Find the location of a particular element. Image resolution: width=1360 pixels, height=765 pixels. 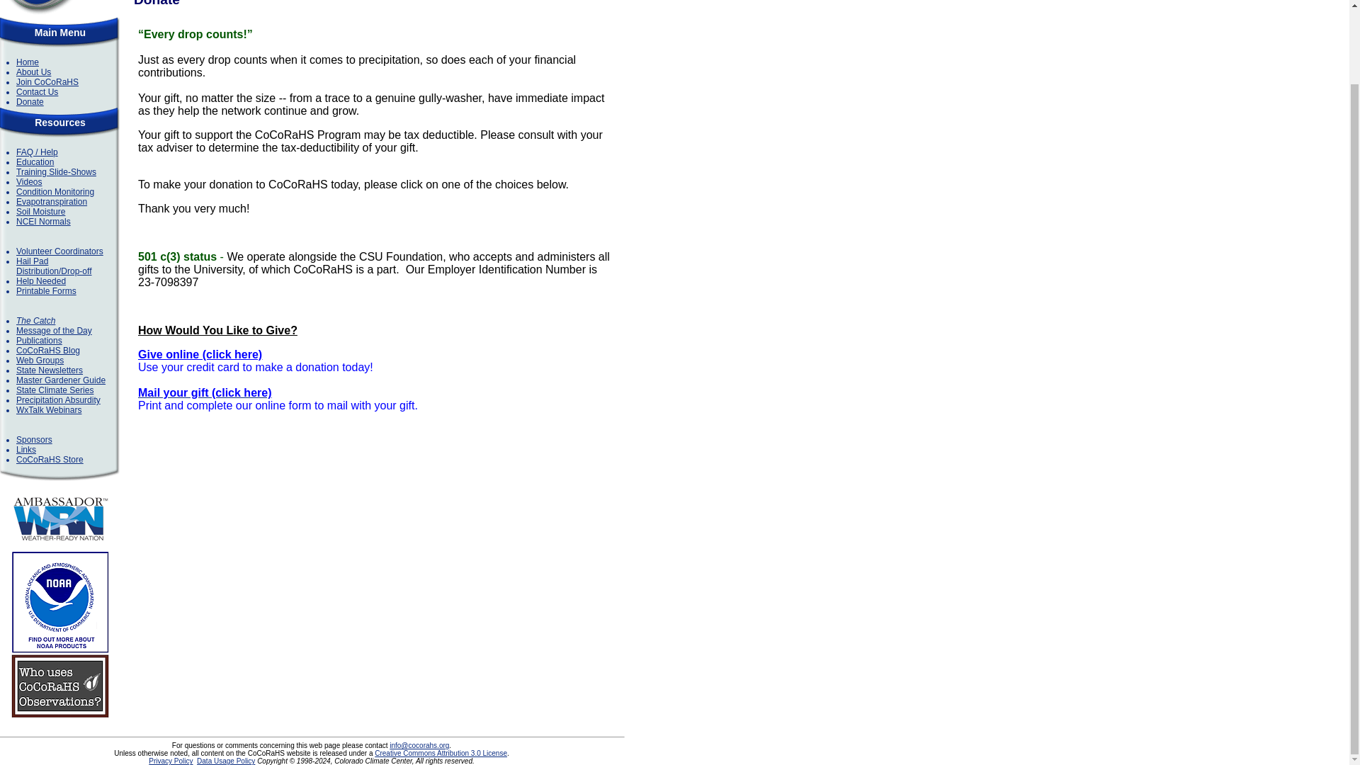

Donate is located at coordinates (30, 102).